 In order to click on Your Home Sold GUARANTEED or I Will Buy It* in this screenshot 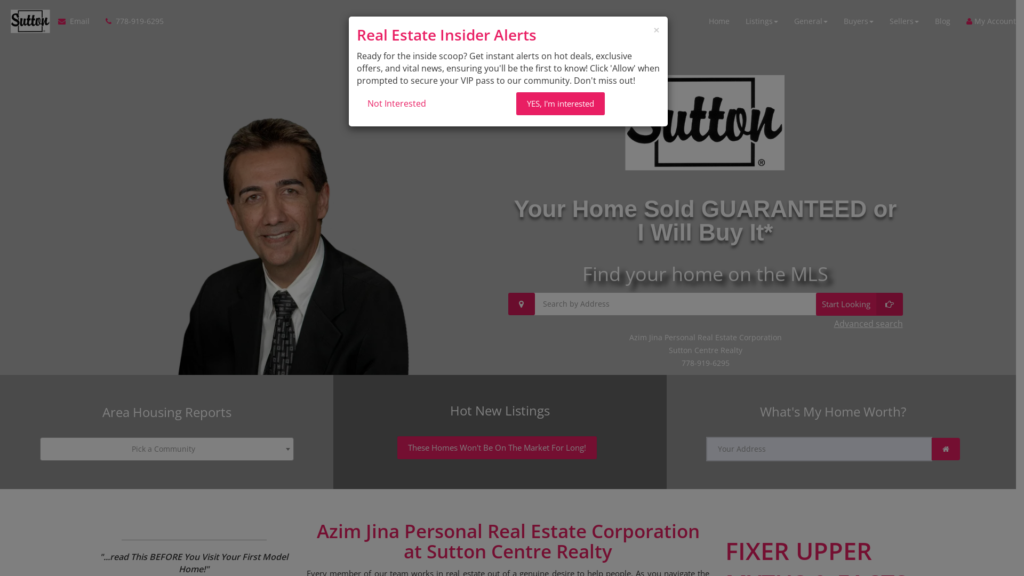, I will do `click(706, 221)`.